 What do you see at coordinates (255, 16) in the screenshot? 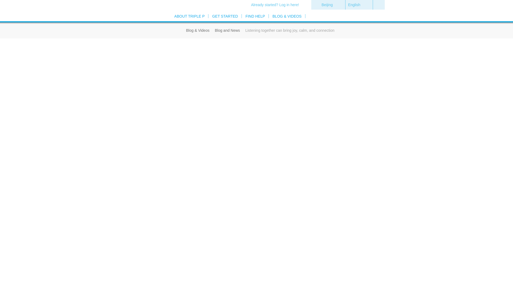
I see `FIND HELP` at bounding box center [255, 16].